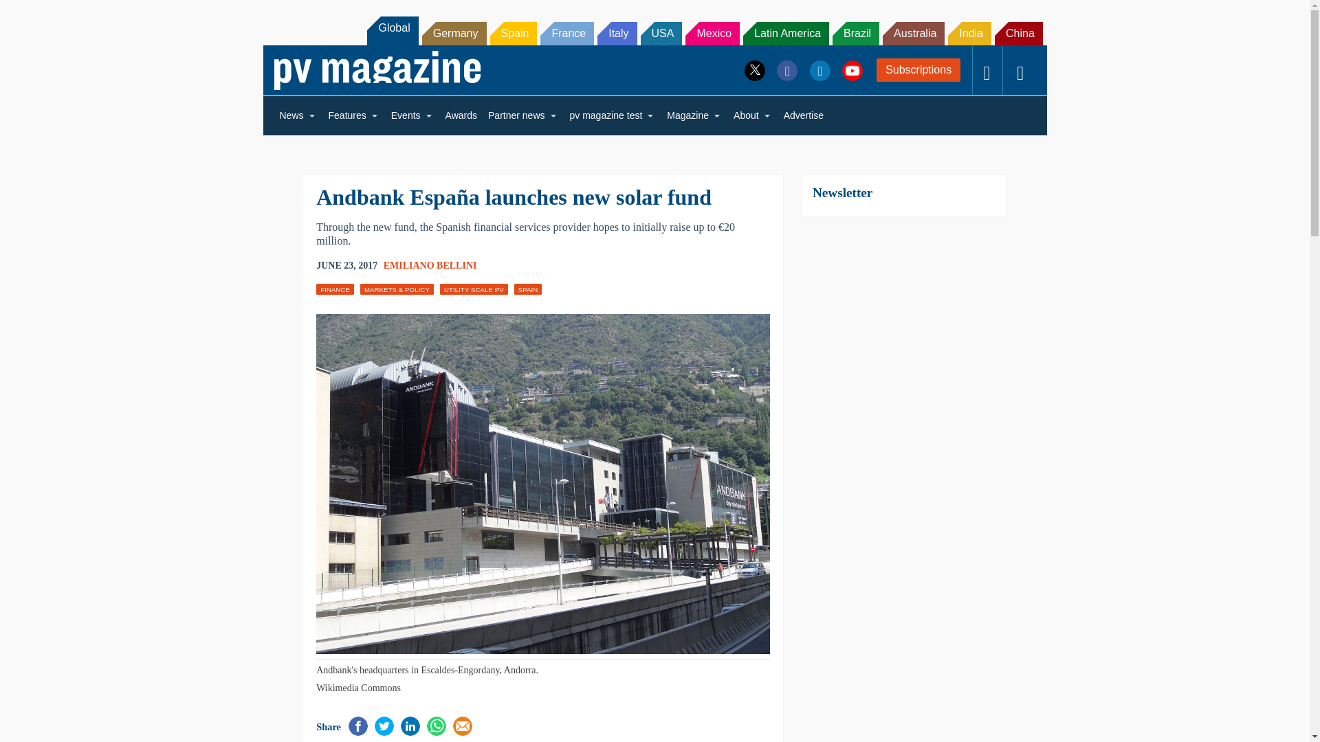  I want to click on France, so click(566, 33).